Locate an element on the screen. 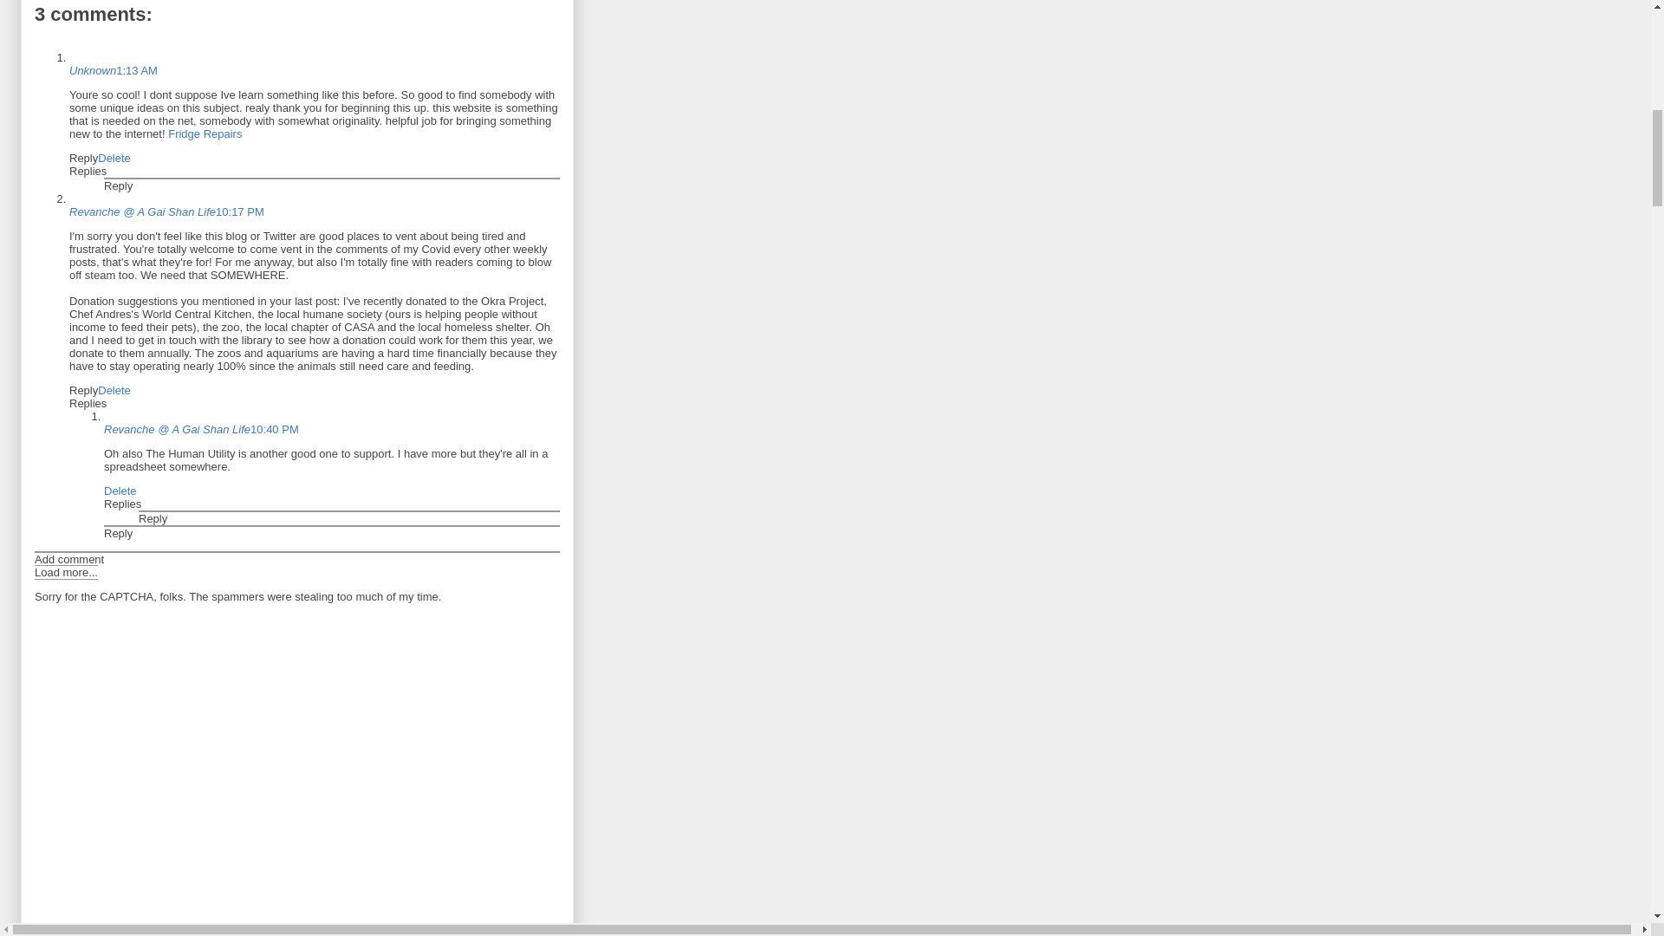  Replies is located at coordinates (88, 403).